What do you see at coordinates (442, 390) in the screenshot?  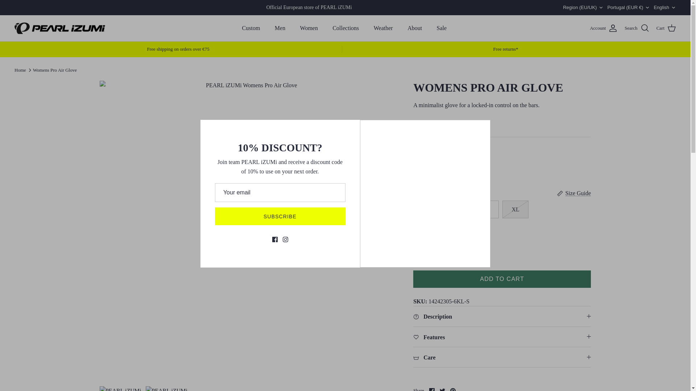 I see `Twitter` at bounding box center [442, 390].